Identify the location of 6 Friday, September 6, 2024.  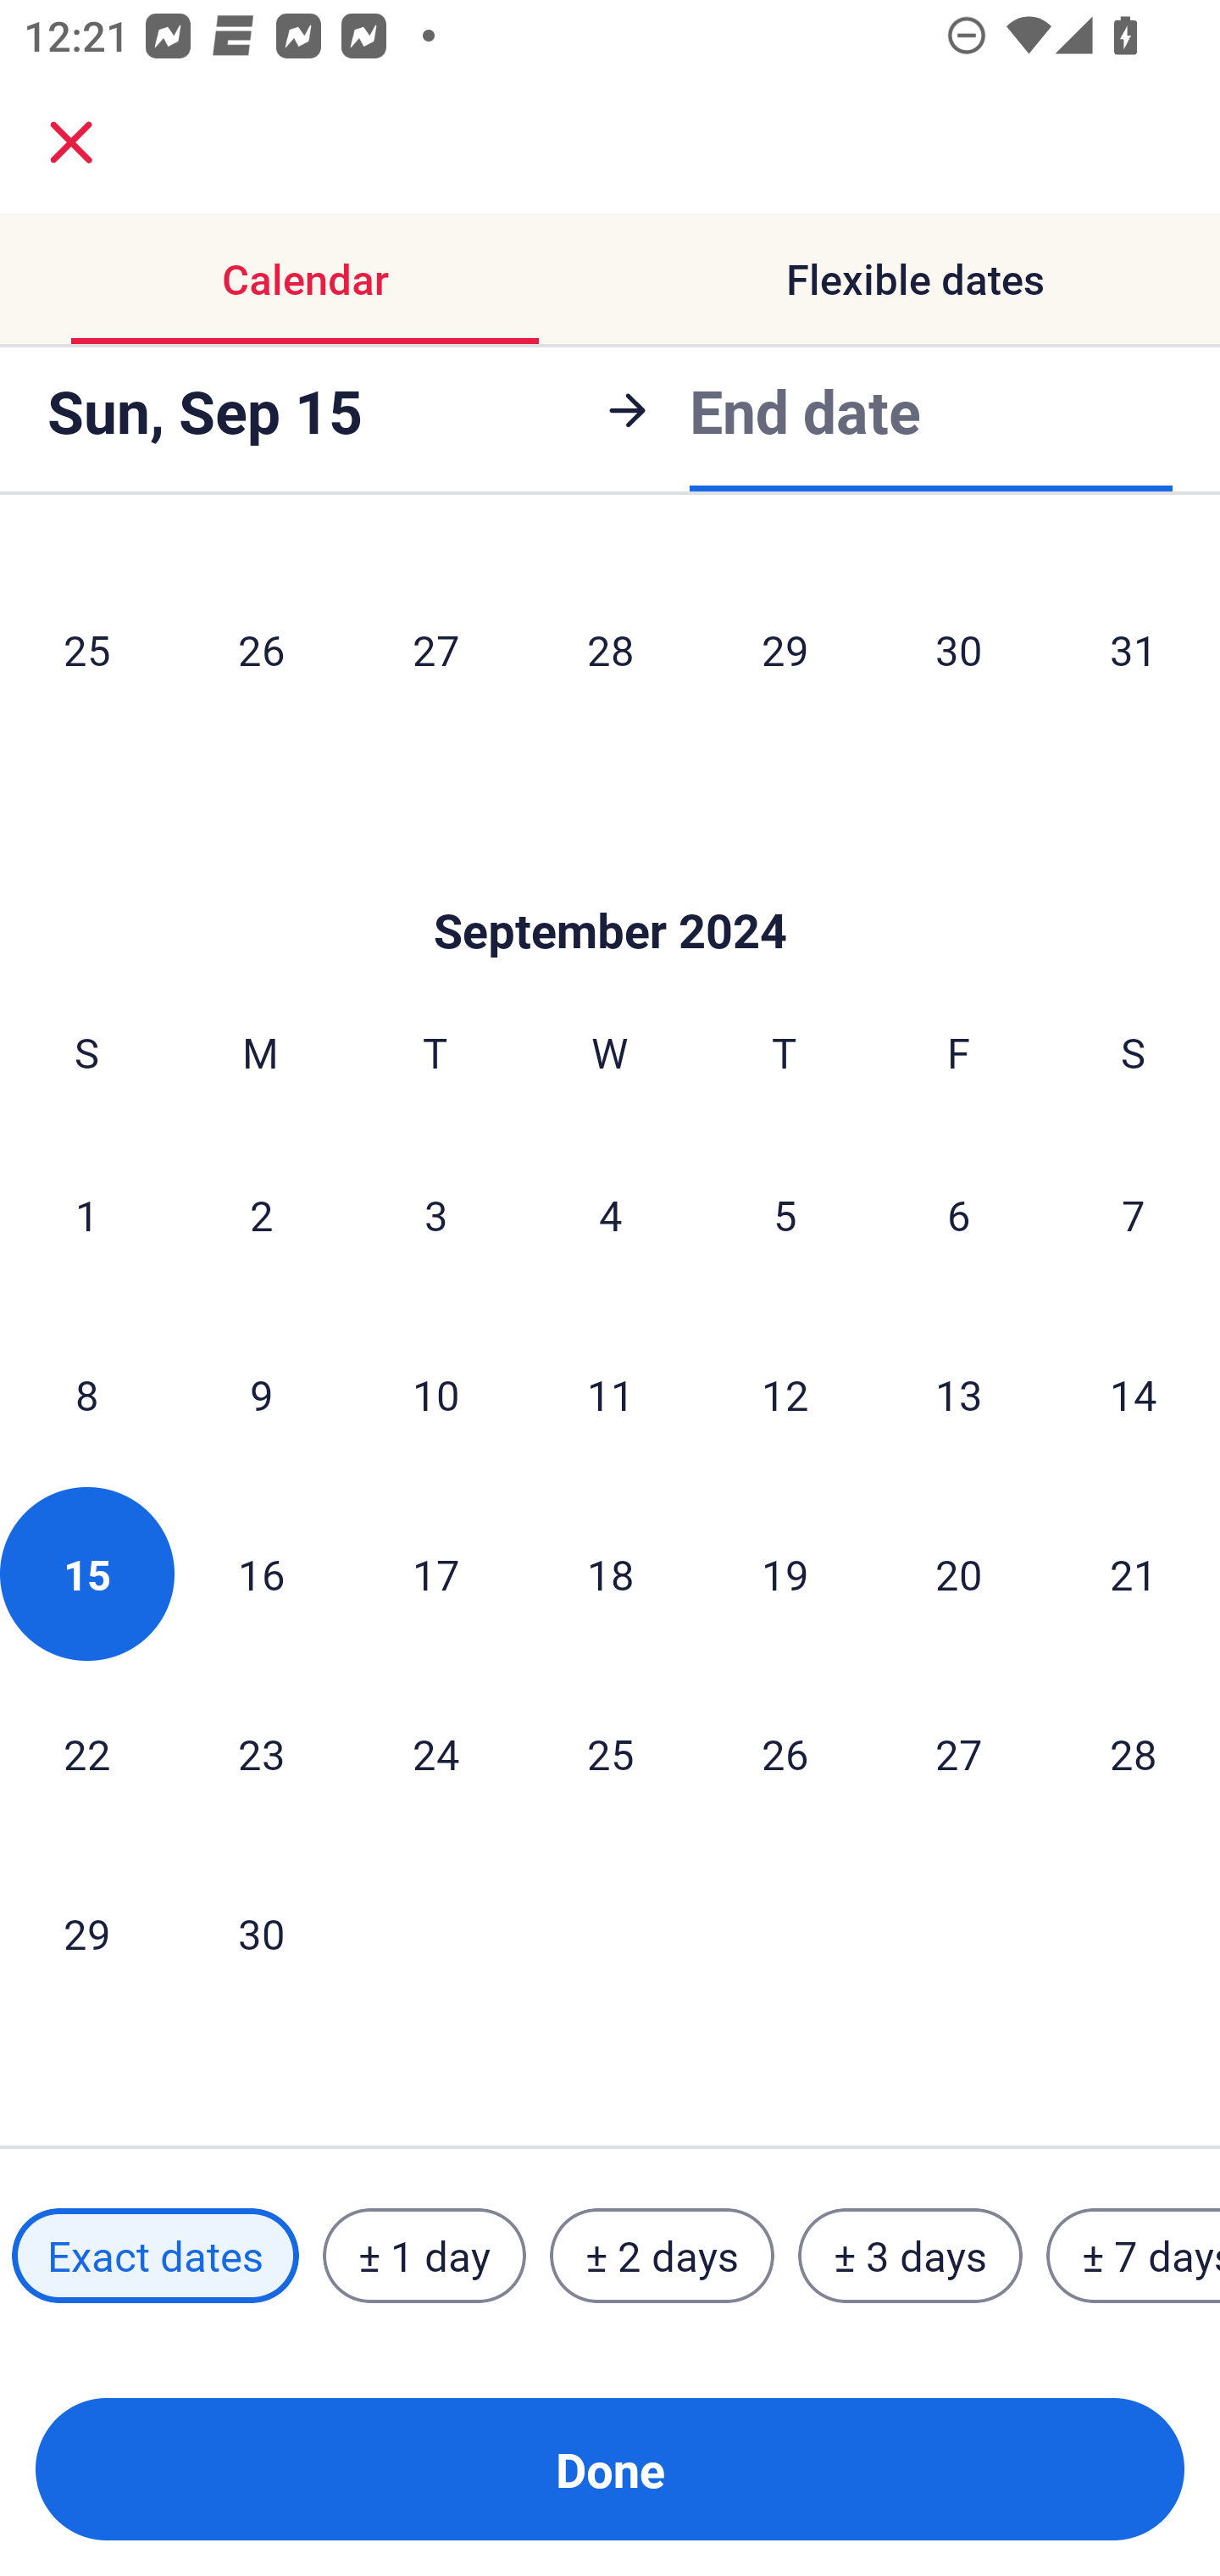
(959, 1214).